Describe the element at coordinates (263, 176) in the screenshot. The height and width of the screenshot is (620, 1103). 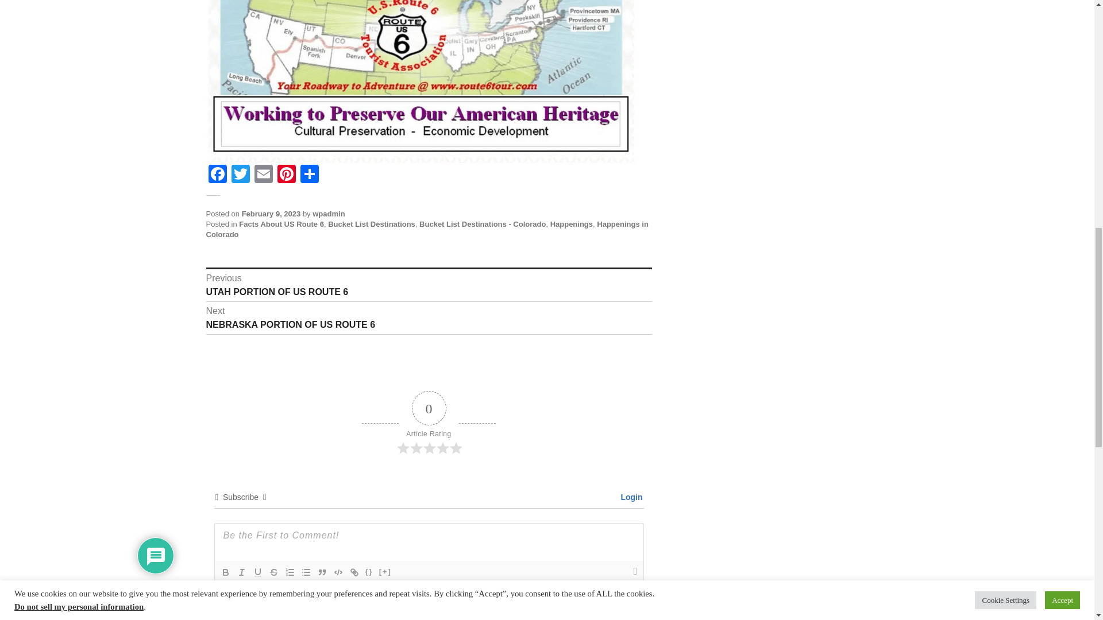
I see `Email` at that location.